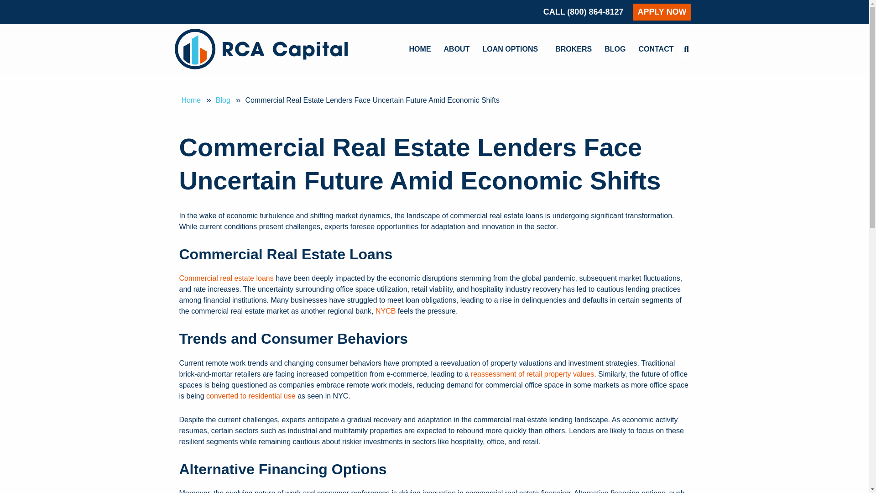 This screenshot has width=876, height=493. I want to click on CONTACT, so click(656, 49).